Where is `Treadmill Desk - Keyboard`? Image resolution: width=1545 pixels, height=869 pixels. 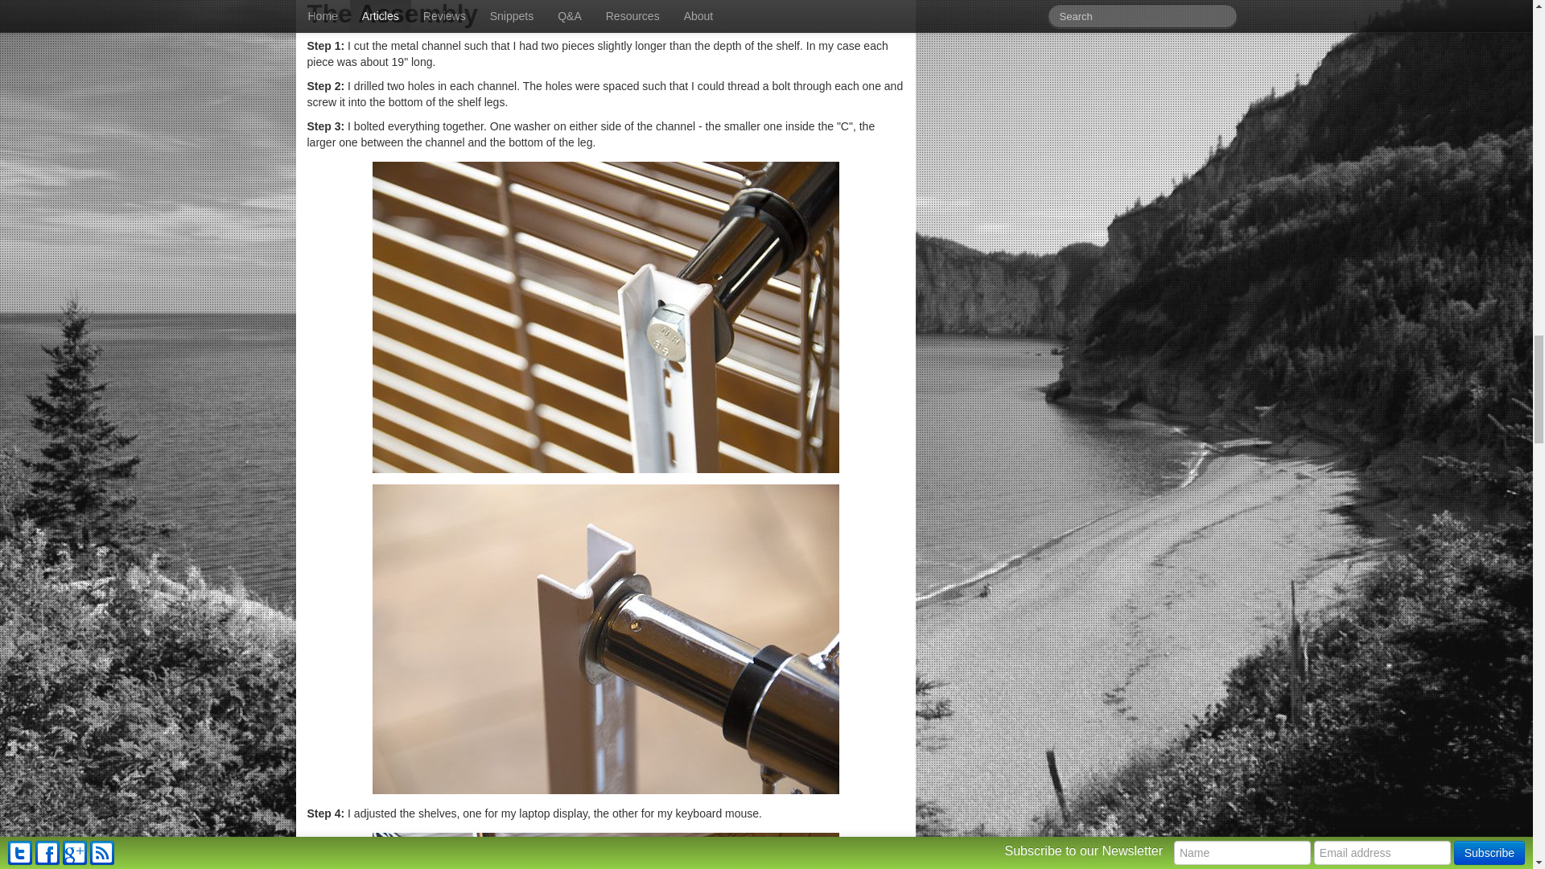 Treadmill Desk - Keyboard is located at coordinates (605, 850).